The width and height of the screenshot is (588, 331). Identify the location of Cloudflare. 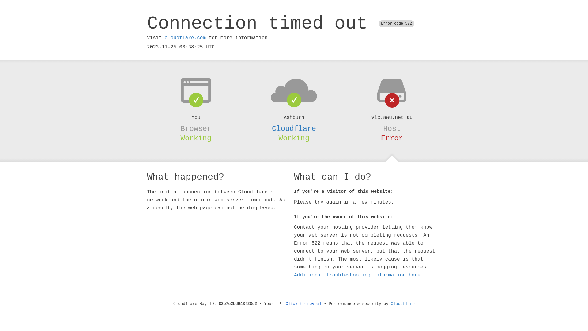
(403, 304).